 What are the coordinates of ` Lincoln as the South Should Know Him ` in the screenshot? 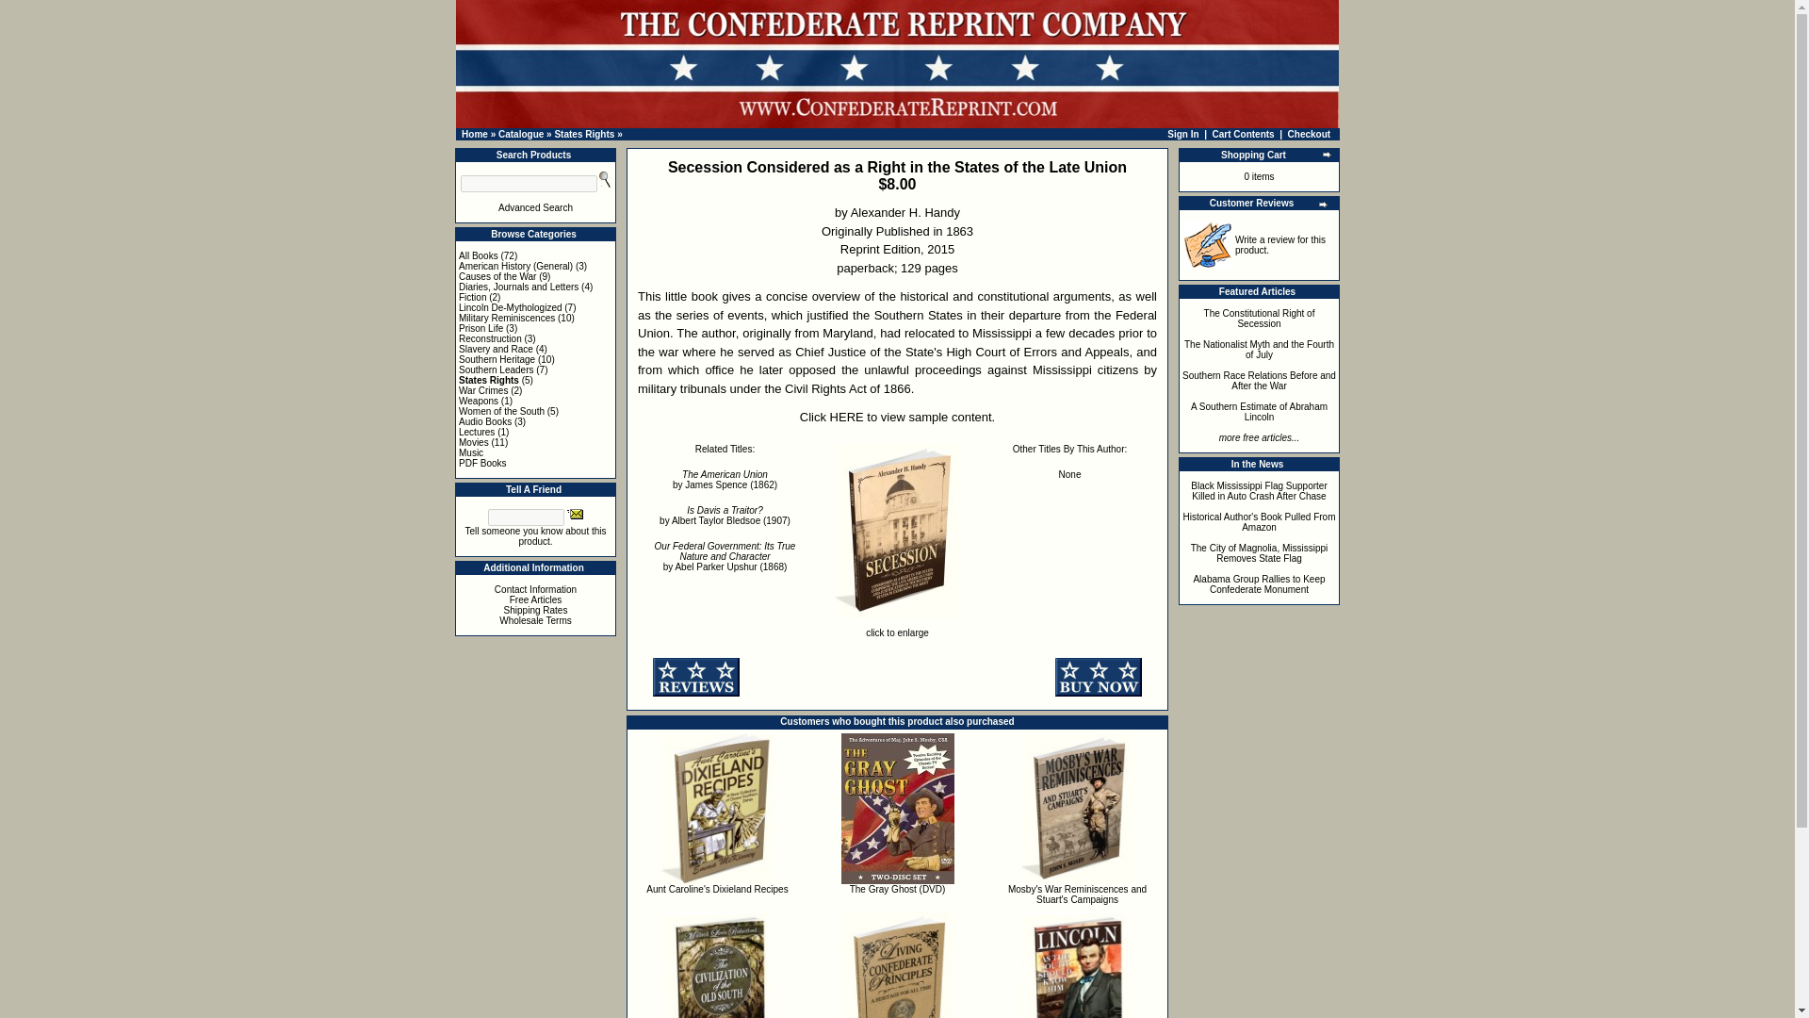 It's located at (1078, 965).